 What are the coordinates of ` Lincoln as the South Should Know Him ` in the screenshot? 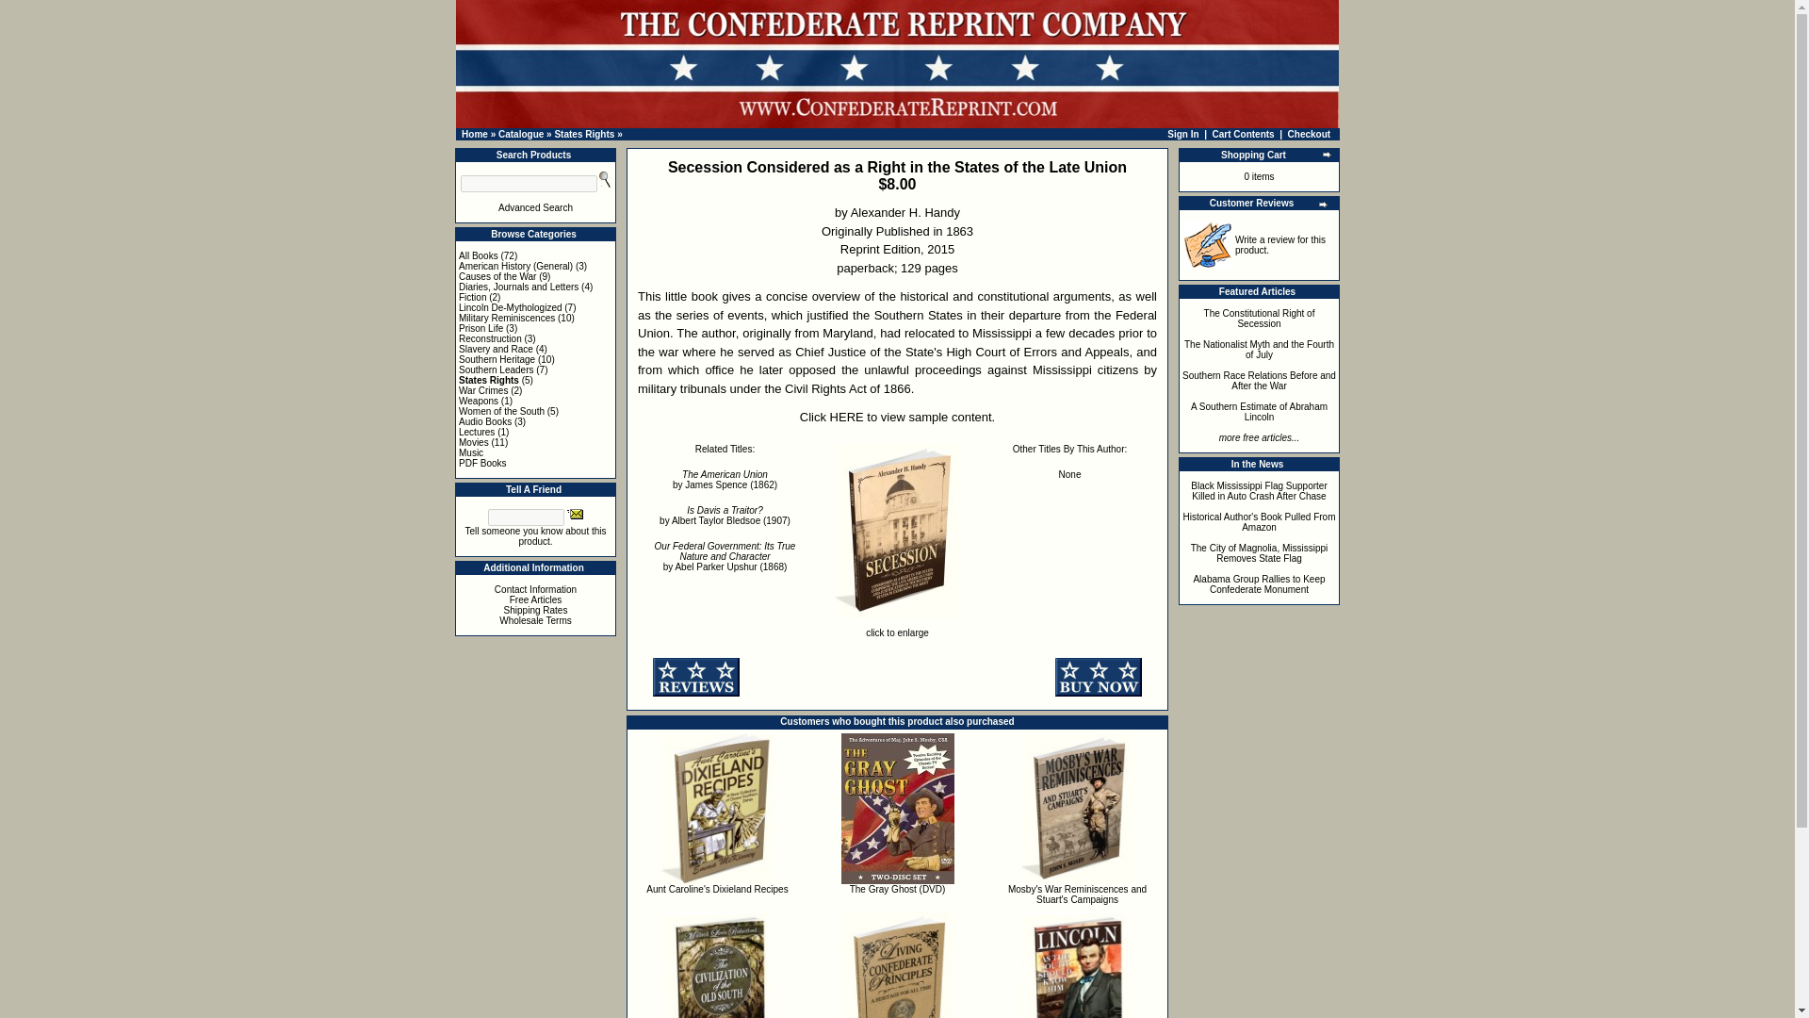 It's located at (1078, 965).